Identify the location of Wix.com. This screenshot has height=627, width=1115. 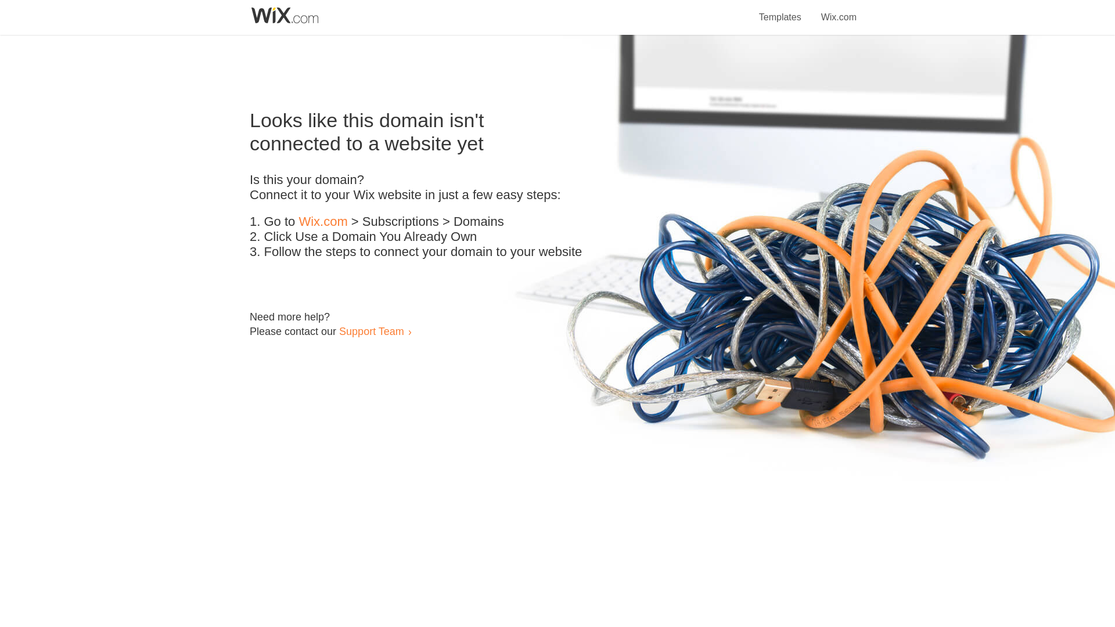
(839, 10).